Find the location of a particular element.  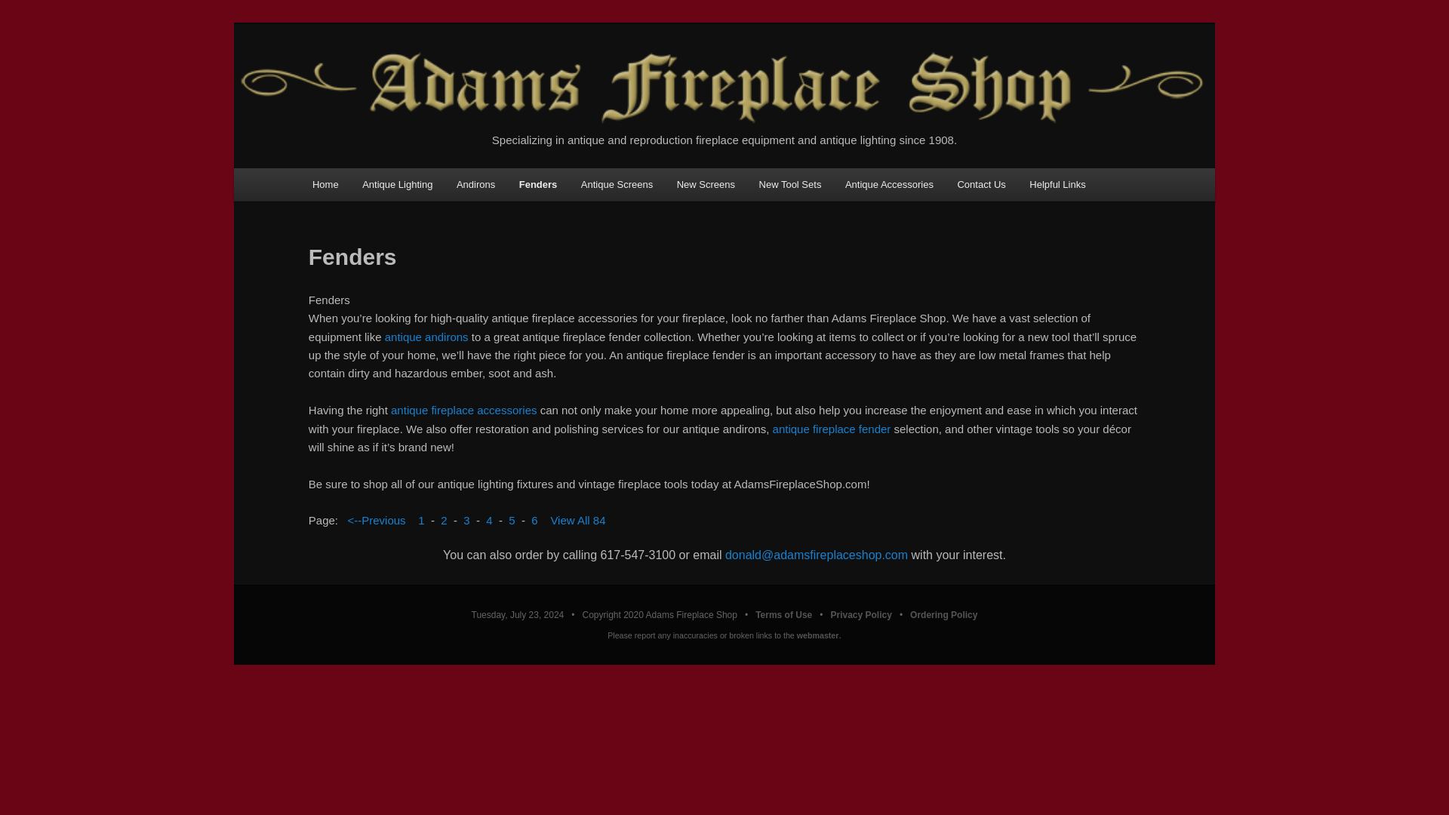

Contact Us is located at coordinates (982, 183).